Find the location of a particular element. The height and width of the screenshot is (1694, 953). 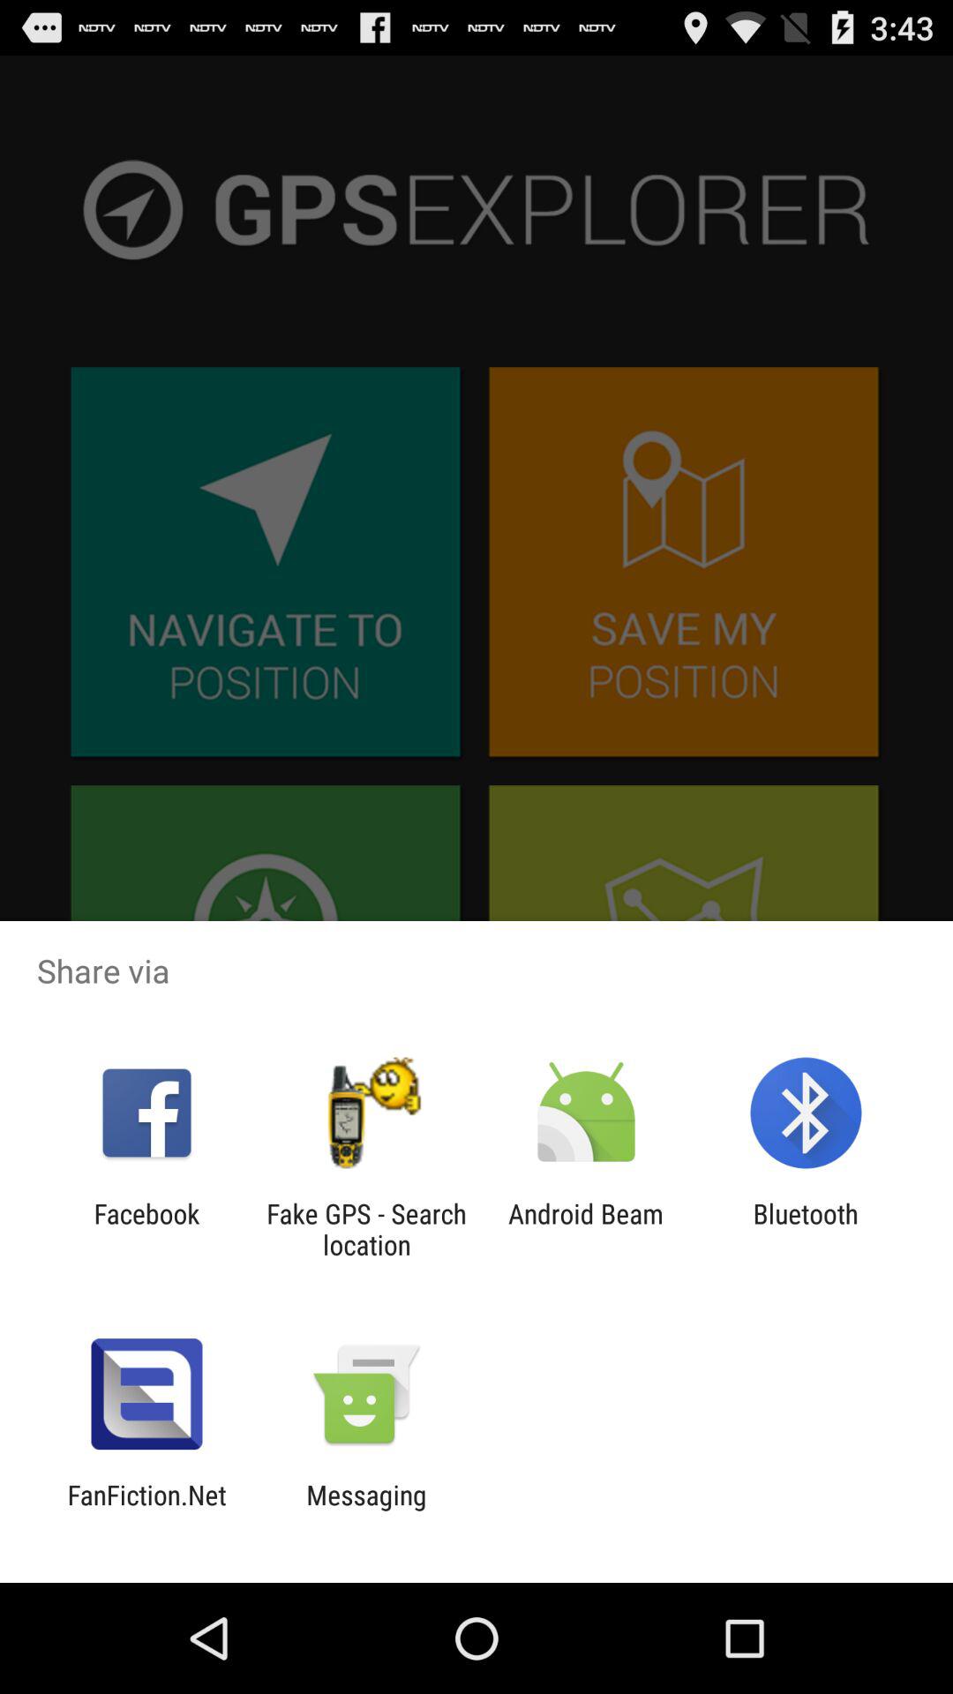

turn on messaging is located at coordinates (366, 1510).